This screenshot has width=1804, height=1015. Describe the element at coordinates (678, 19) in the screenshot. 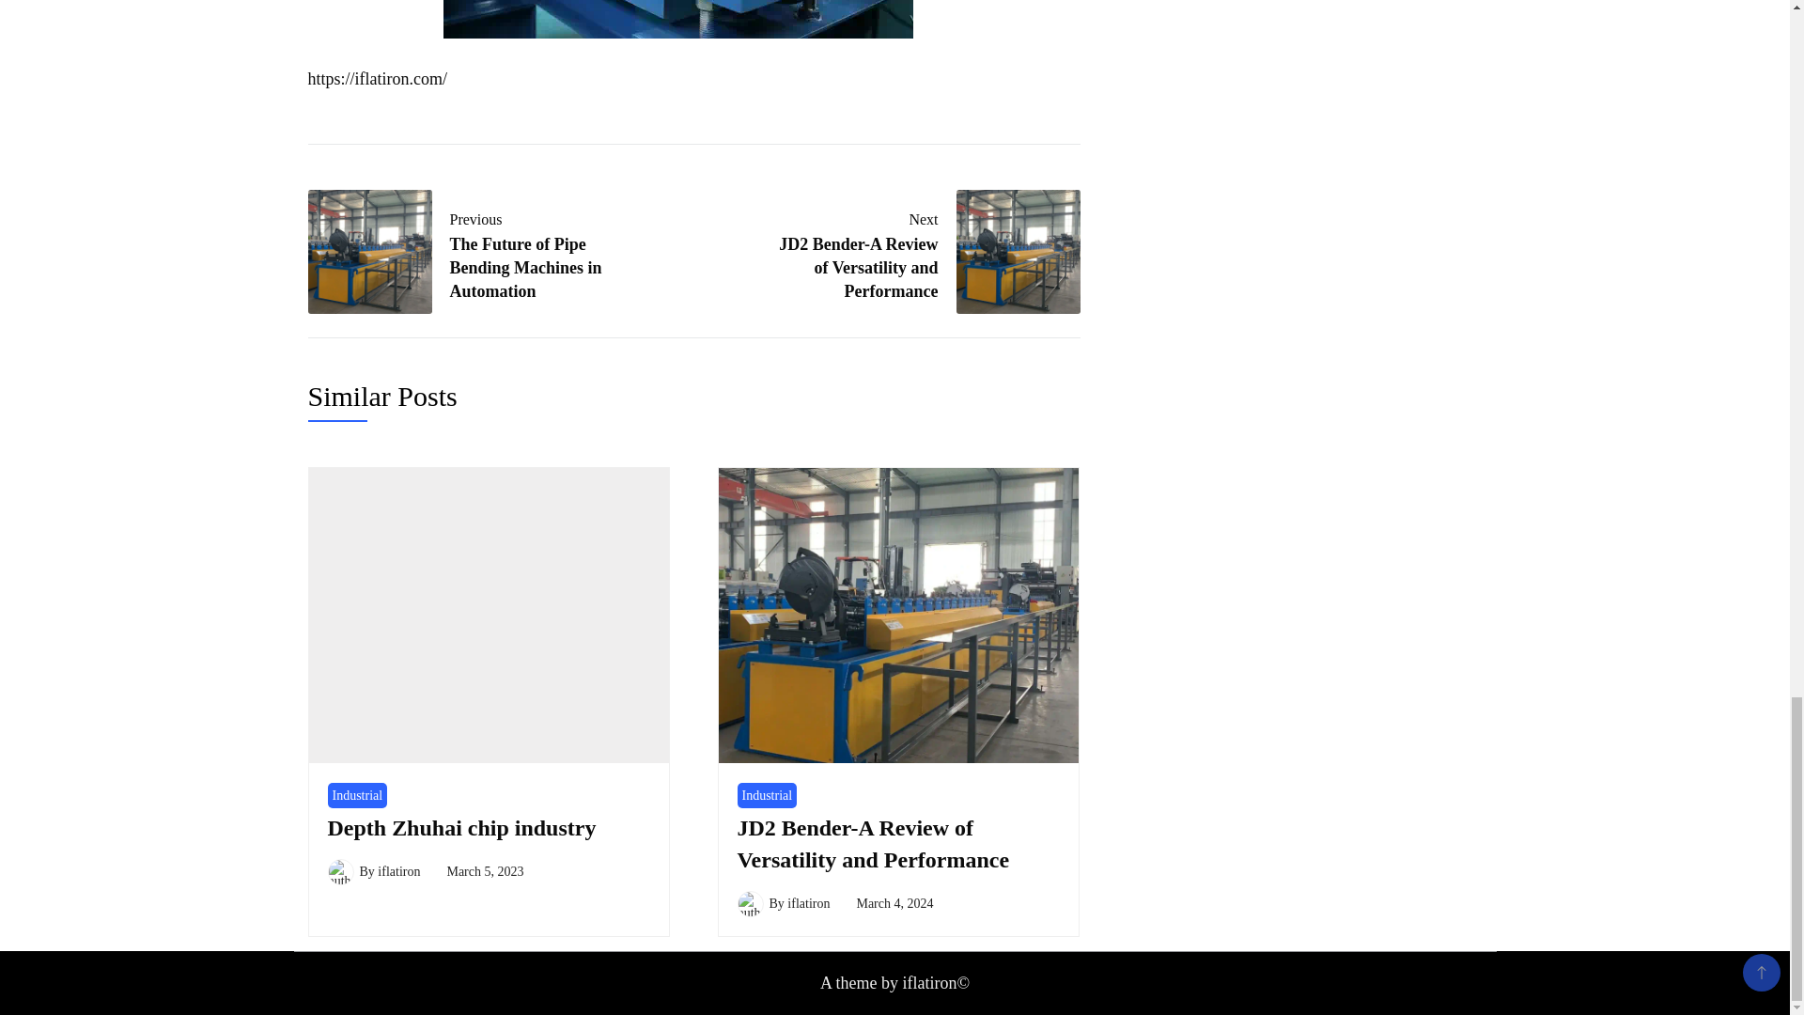

I see `Decoiler Machine-Unwinding the Potential in Coil Processing` at that location.